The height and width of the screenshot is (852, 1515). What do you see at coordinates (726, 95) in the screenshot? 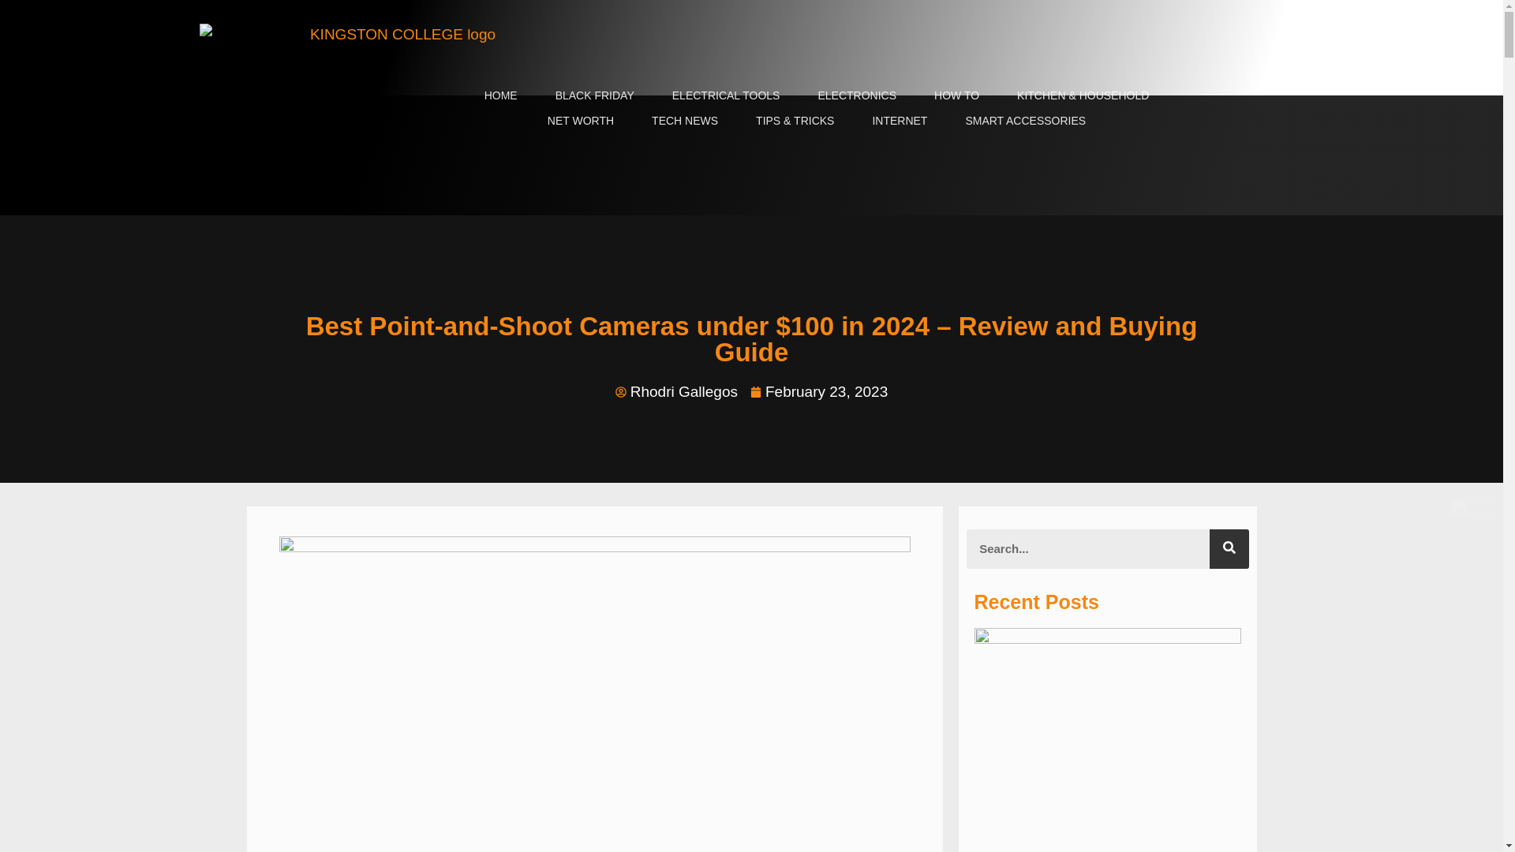
I see `ELECTRICAL TOOLS` at bounding box center [726, 95].